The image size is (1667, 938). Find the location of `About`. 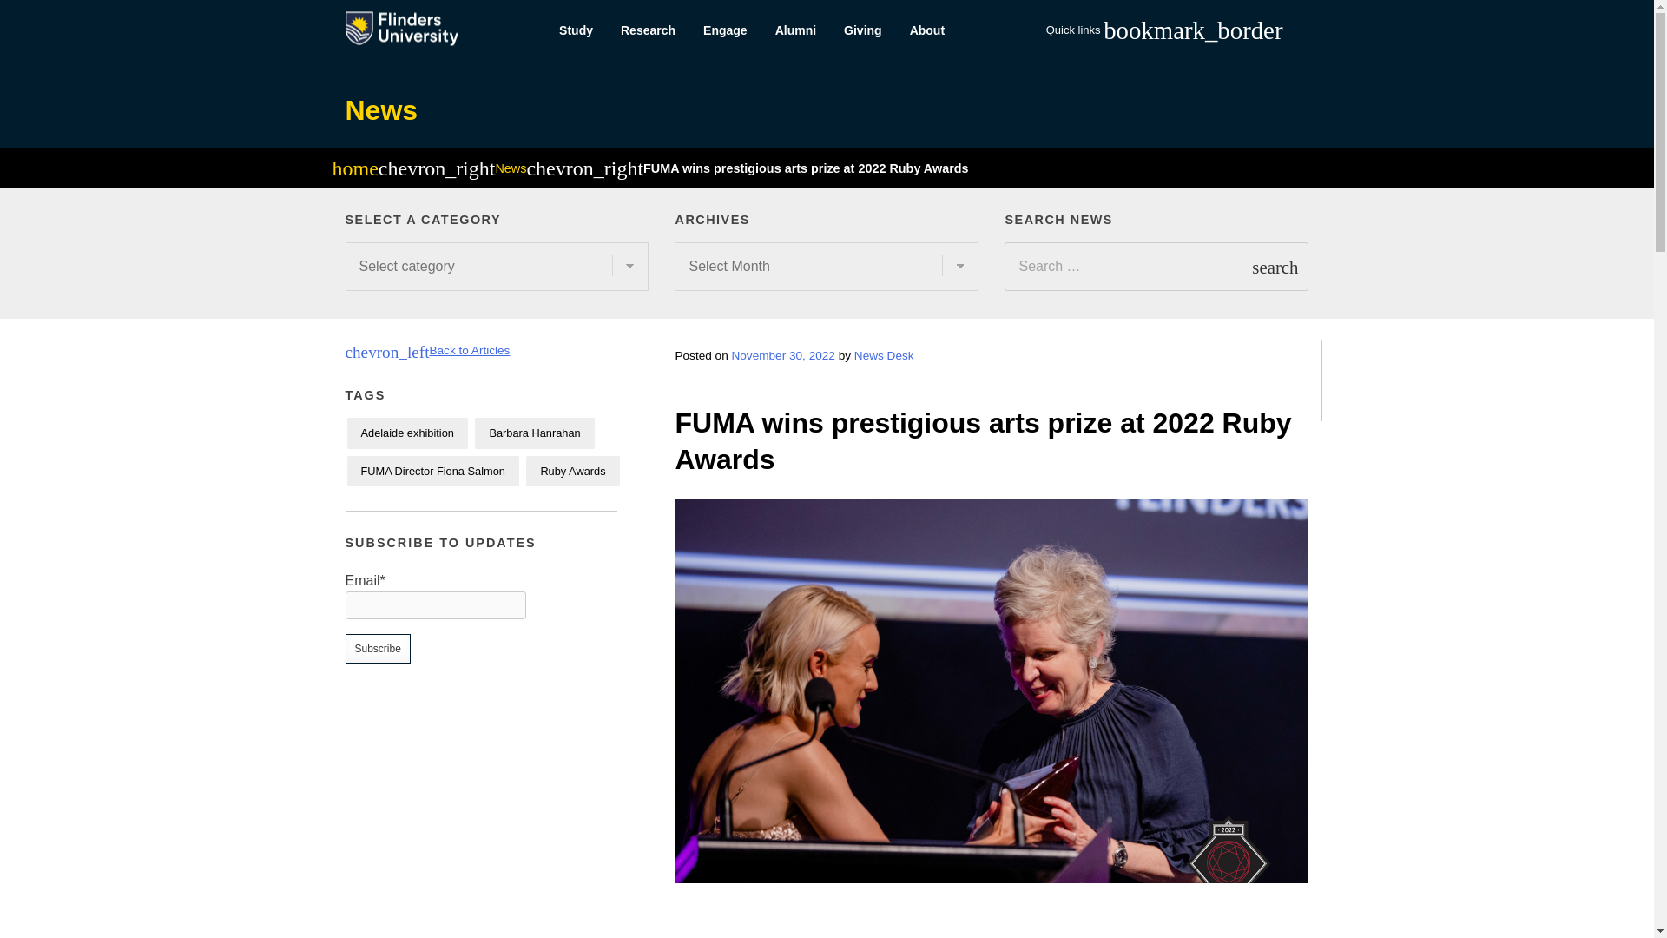

About is located at coordinates (927, 30).